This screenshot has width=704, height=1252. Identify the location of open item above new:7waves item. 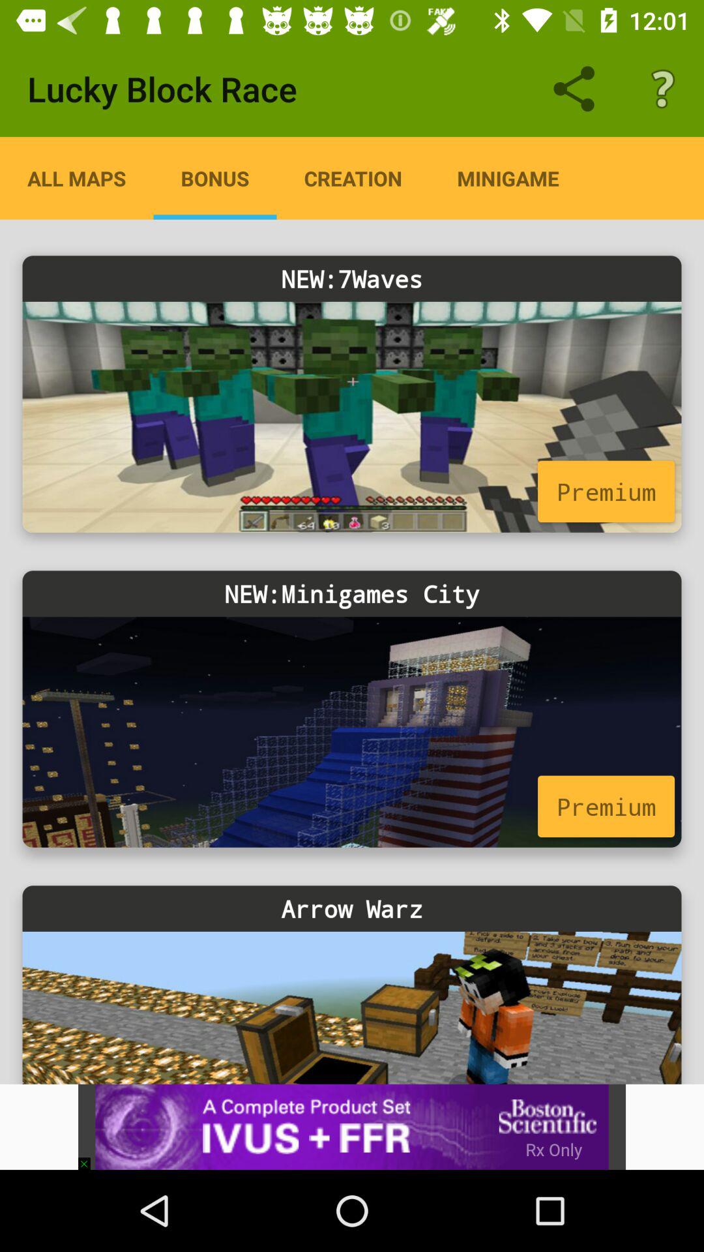
(77, 178).